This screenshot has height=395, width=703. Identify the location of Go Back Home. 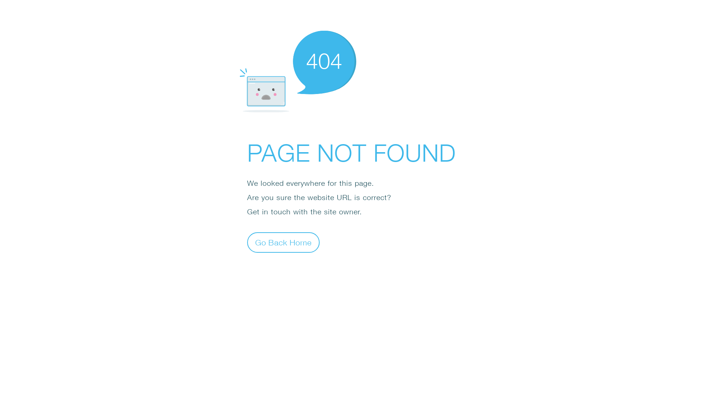
(283, 242).